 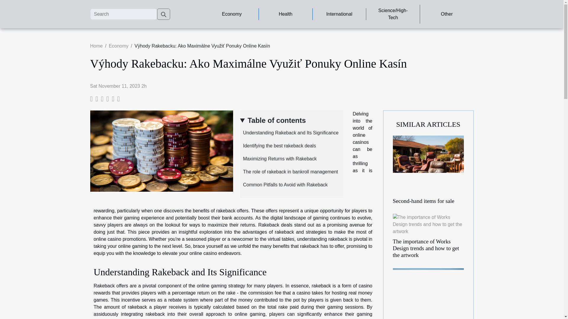 What do you see at coordinates (428, 297) in the screenshot?
I see `House in Switzerland: how to find?` at bounding box center [428, 297].